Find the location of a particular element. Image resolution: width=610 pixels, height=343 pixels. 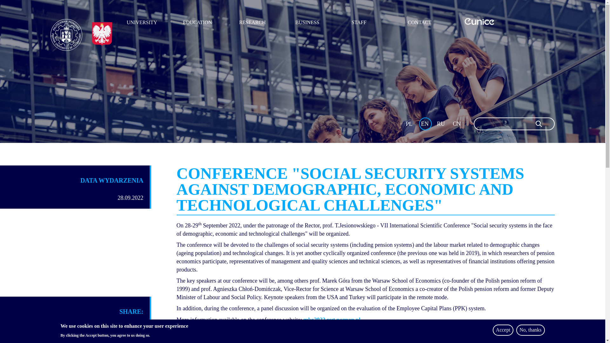

Search is located at coordinates (539, 124).